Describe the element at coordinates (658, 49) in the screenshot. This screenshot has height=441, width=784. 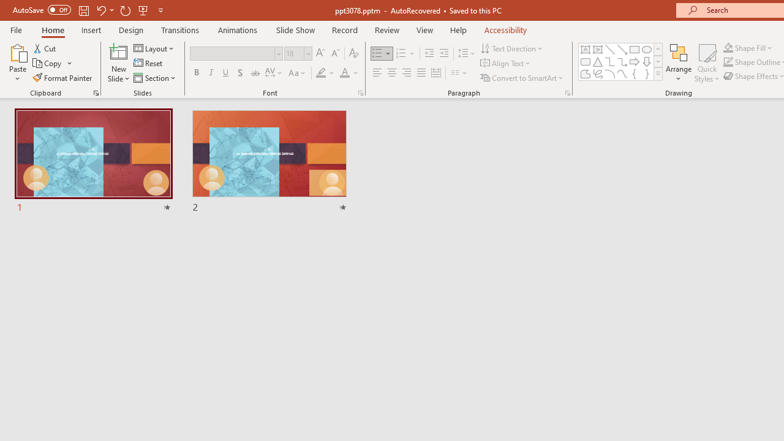
I see `Row up` at that location.